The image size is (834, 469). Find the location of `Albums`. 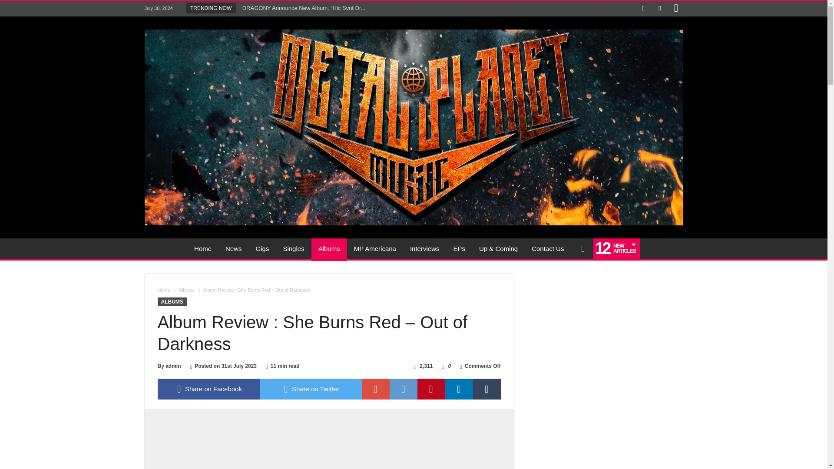

Albums is located at coordinates (329, 248).